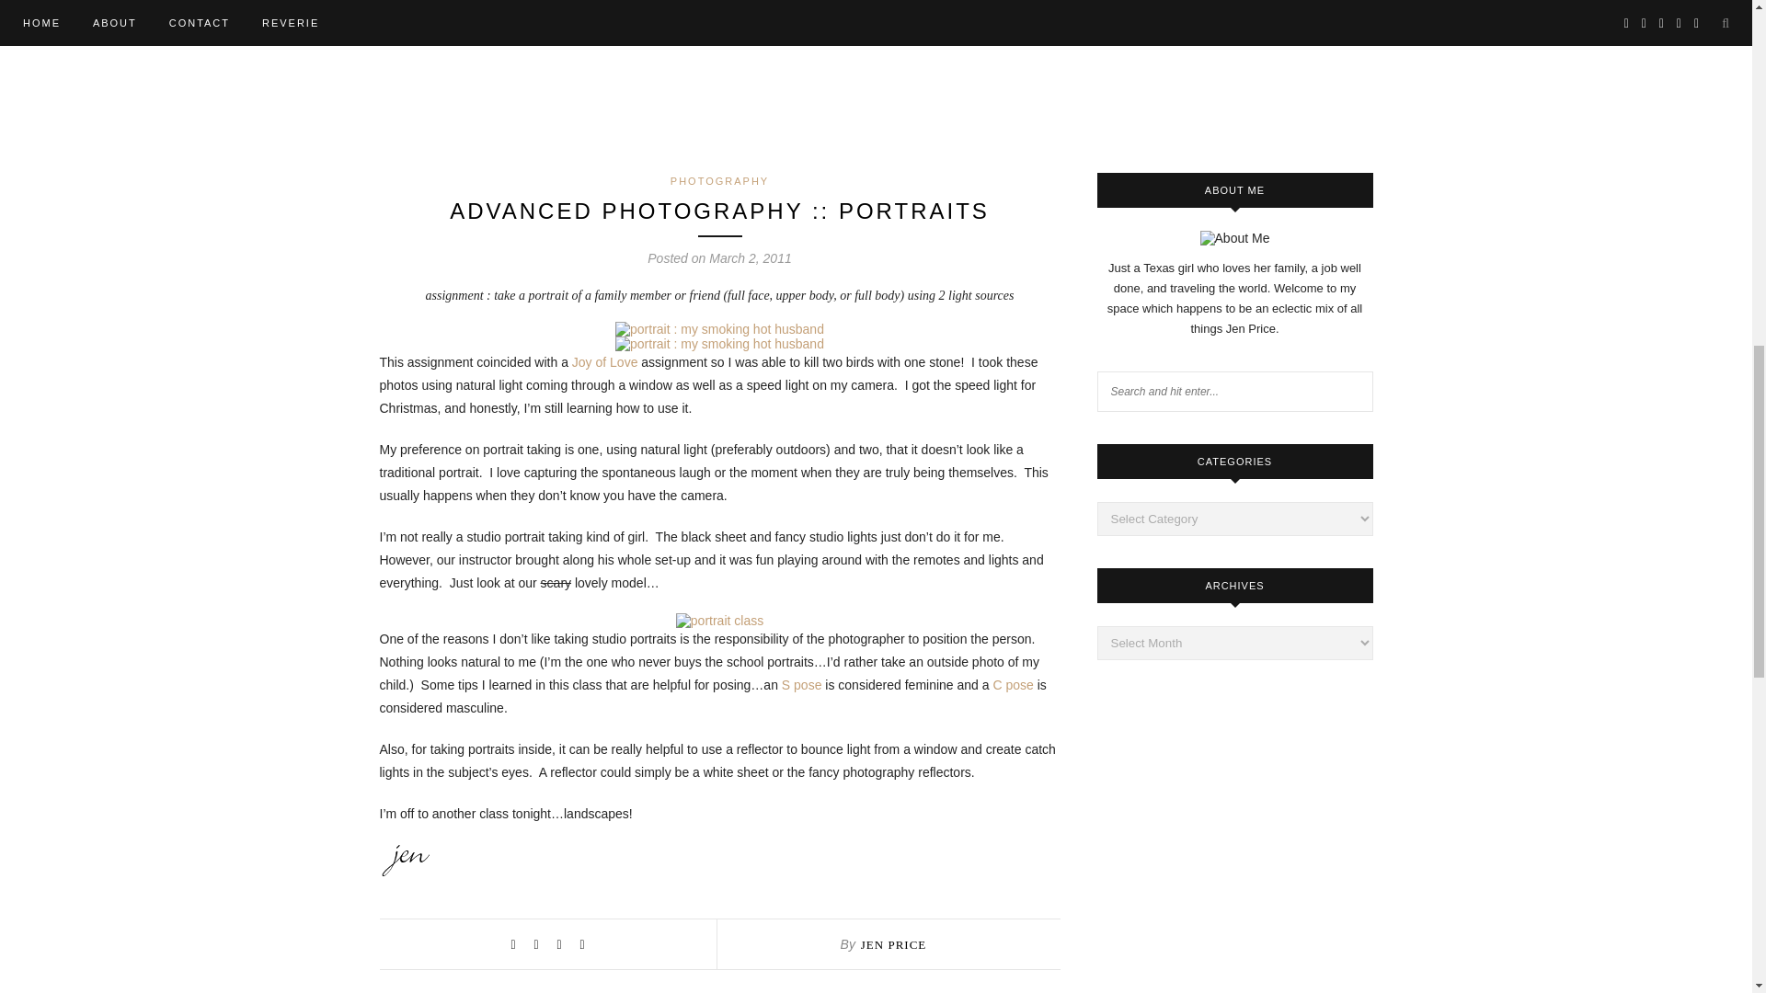  Describe the element at coordinates (605, 361) in the screenshot. I see `Joy of Love` at that location.